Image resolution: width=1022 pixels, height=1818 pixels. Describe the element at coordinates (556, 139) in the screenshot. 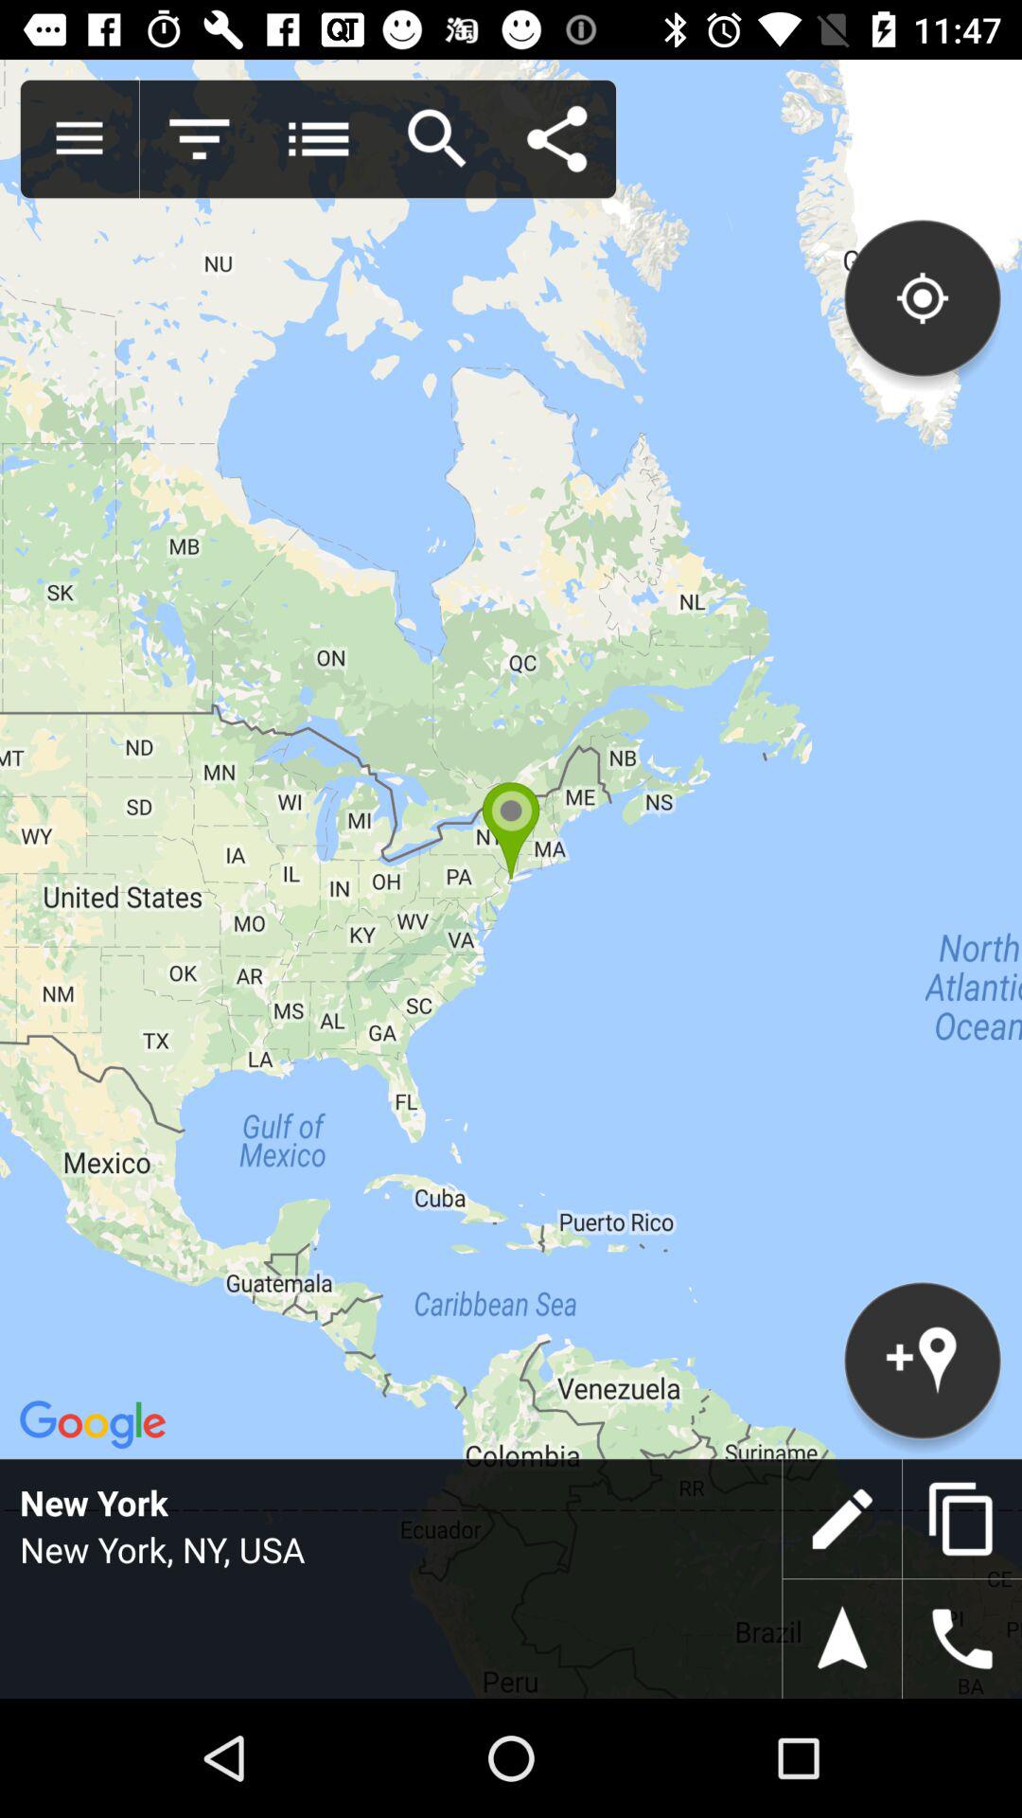

I see `share location` at that location.